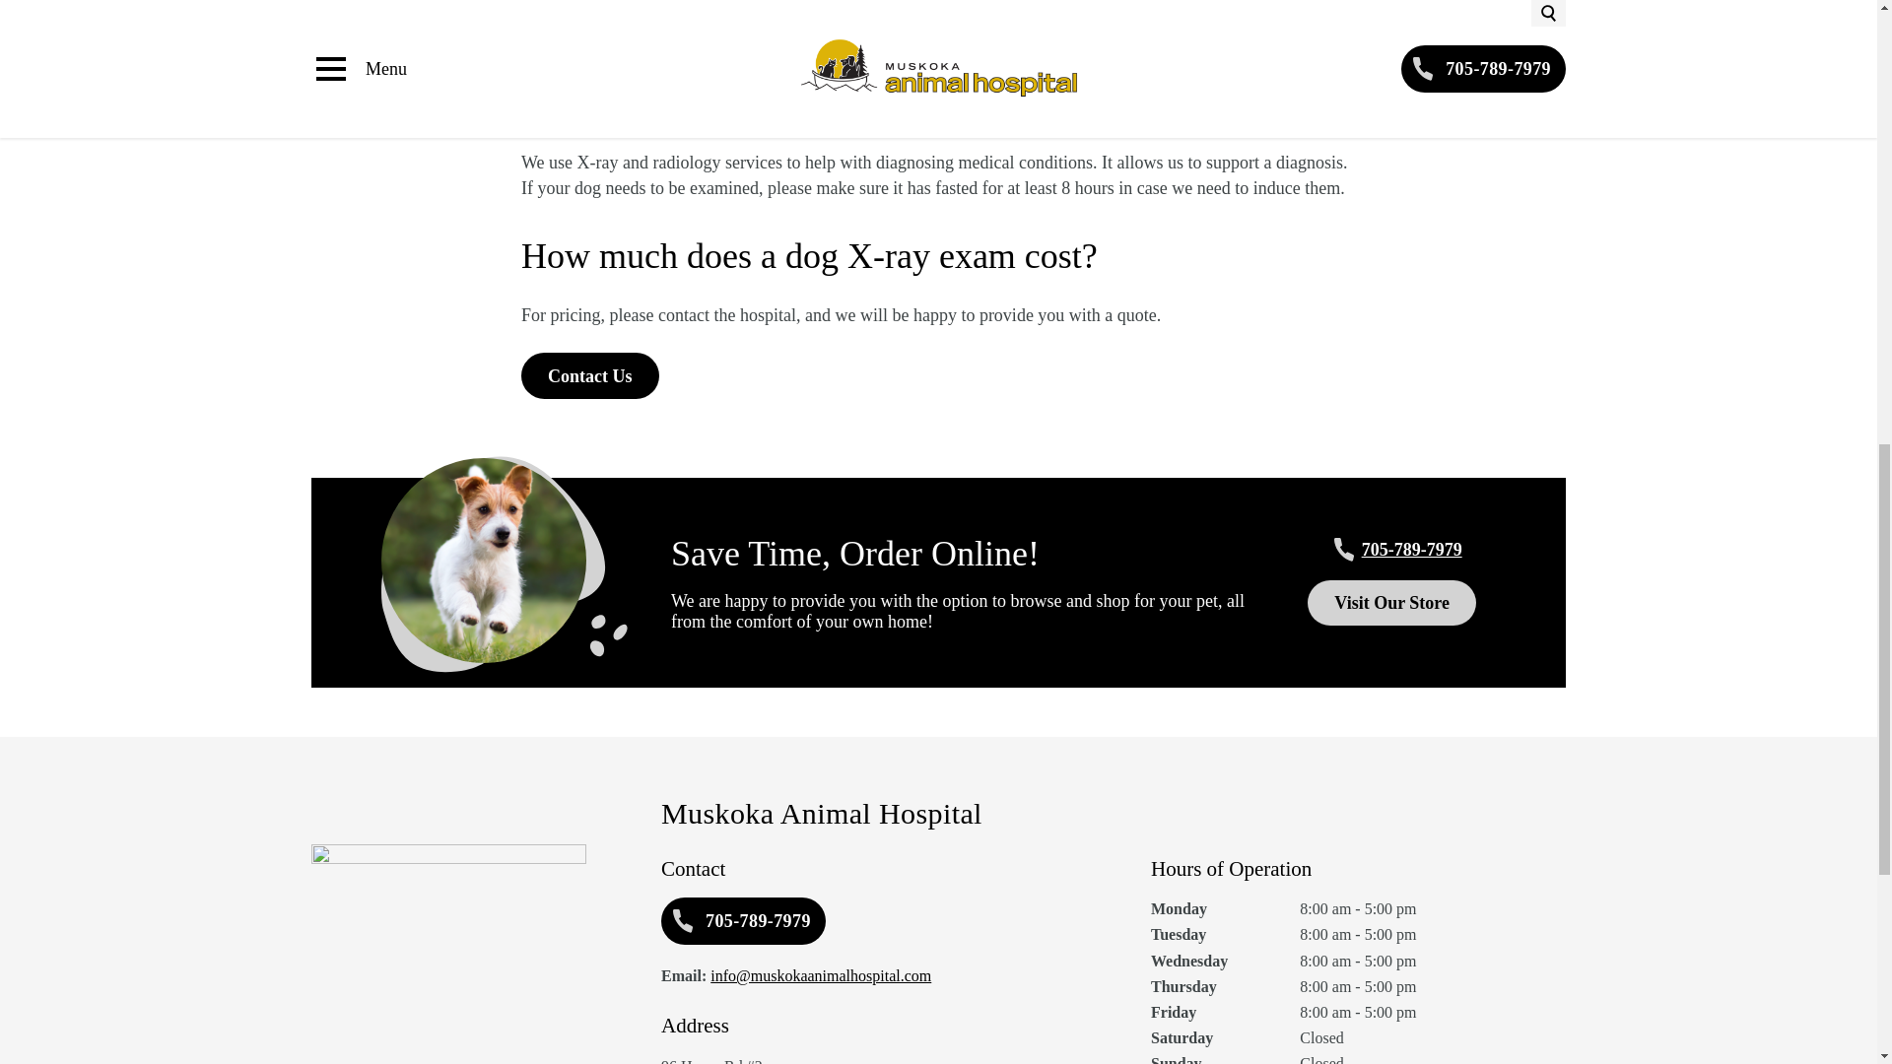  Describe the element at coordinates (589, 3) in the screenshot. I see `Contact Us` at that location.